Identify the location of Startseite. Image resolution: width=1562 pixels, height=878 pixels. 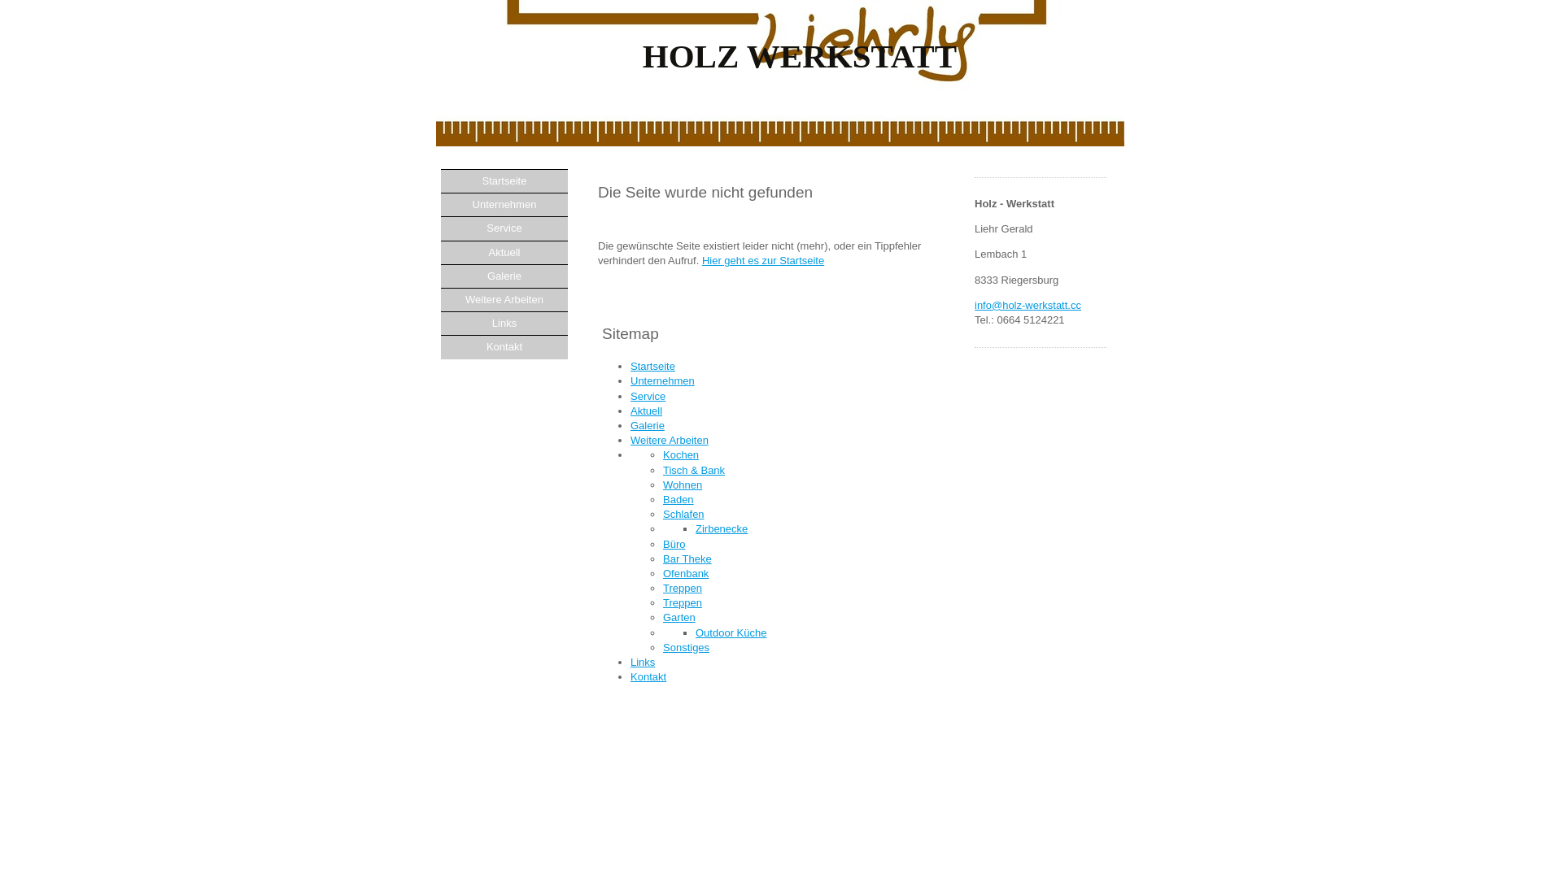
(504, 180).